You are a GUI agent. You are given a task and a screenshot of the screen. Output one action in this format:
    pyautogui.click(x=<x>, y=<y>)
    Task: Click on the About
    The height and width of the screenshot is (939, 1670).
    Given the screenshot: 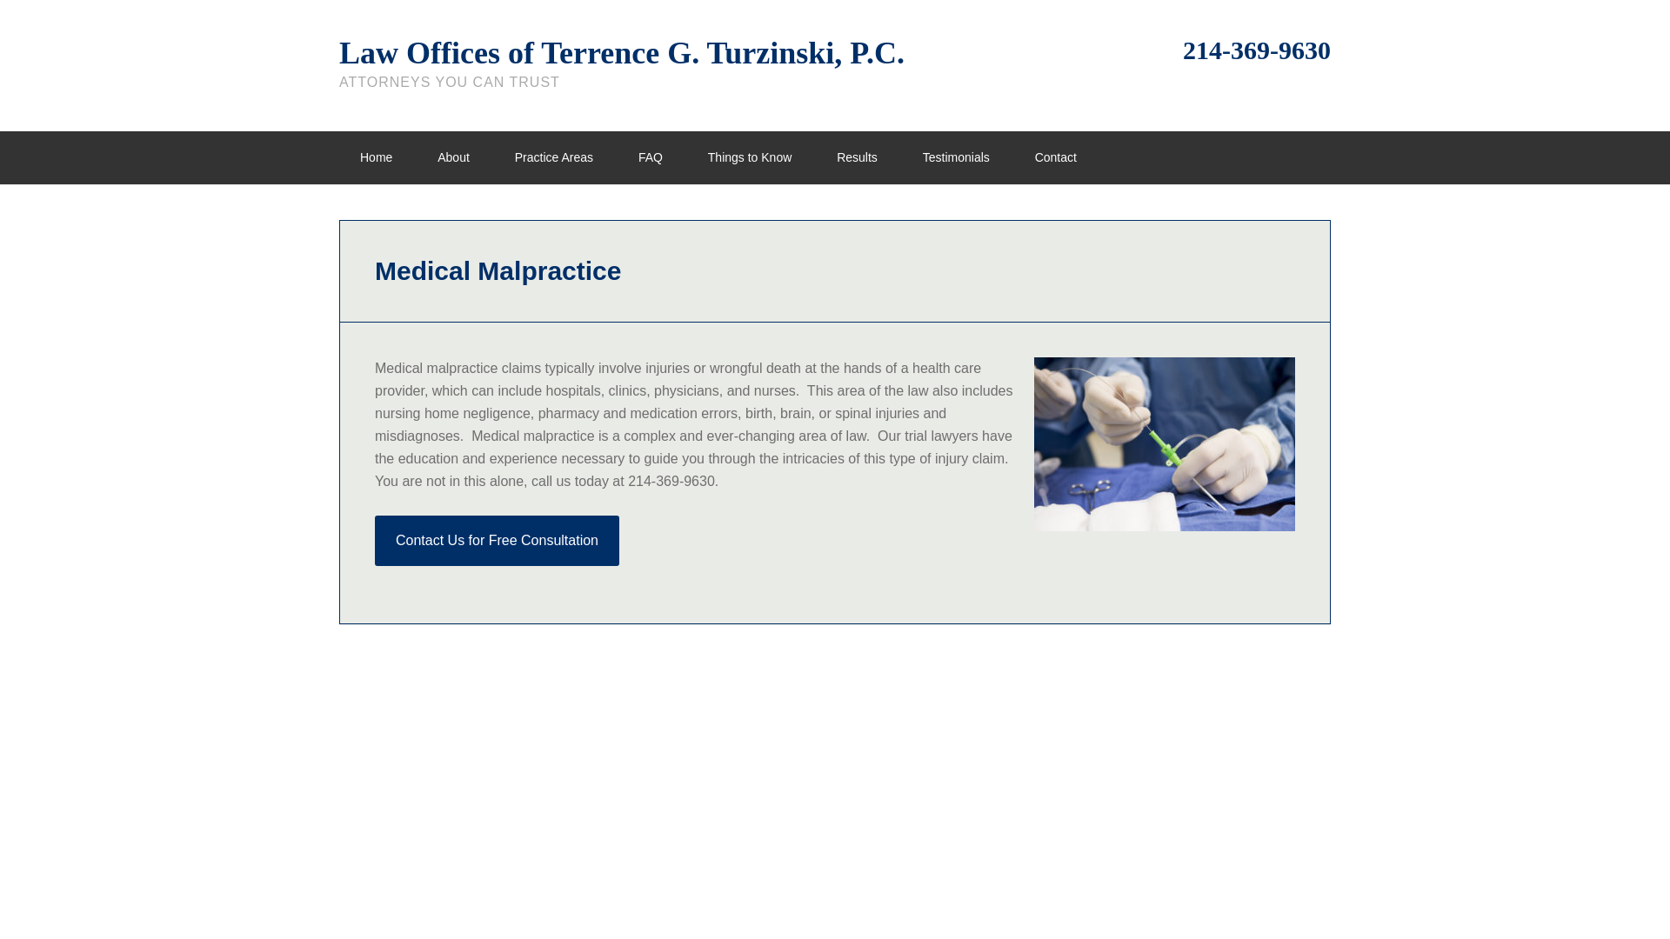 What is the action you would take?
    pyautogui.click(x=453, y=157)
    